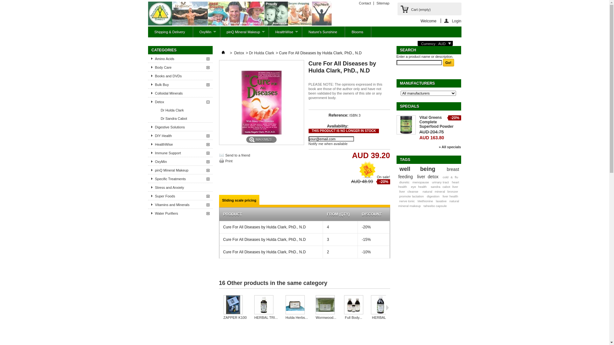  What do you see at coordinates (180, 213) in the screenshot?
I see `Water Purifiers` at bounding box center [180, 213].